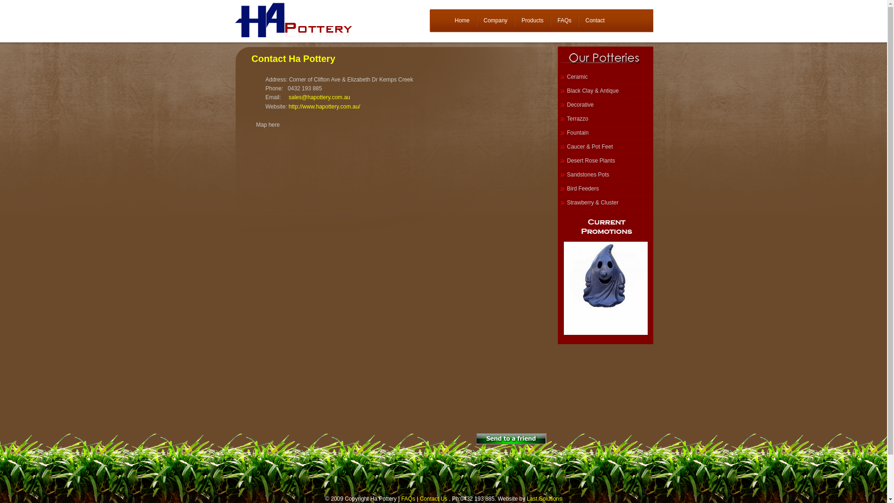 The height and width of the screenshot is (503, 894). Describe the element at coordinates (605, 161) in the screenshot. I see `Desert Rose Plants` at that location.